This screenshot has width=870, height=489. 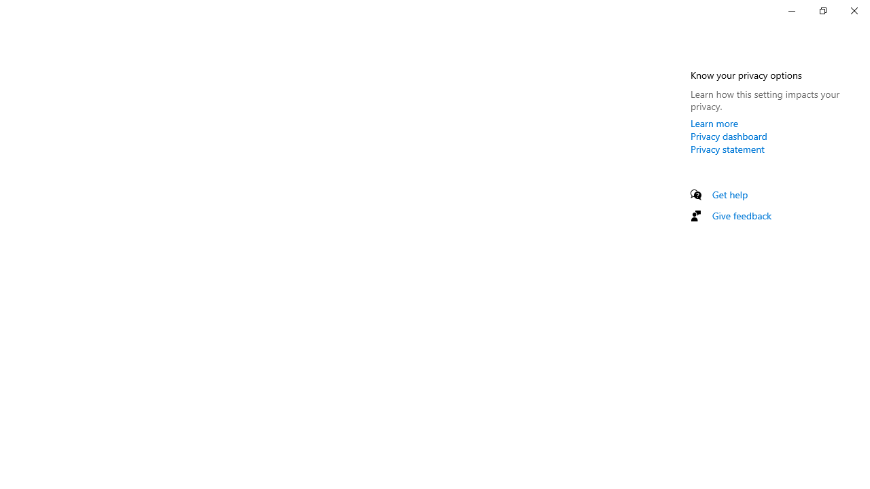 What do you see at coordinates (727, 149) in the screenshot?
I see `Privacy statement` at bounding box center [727, 149].